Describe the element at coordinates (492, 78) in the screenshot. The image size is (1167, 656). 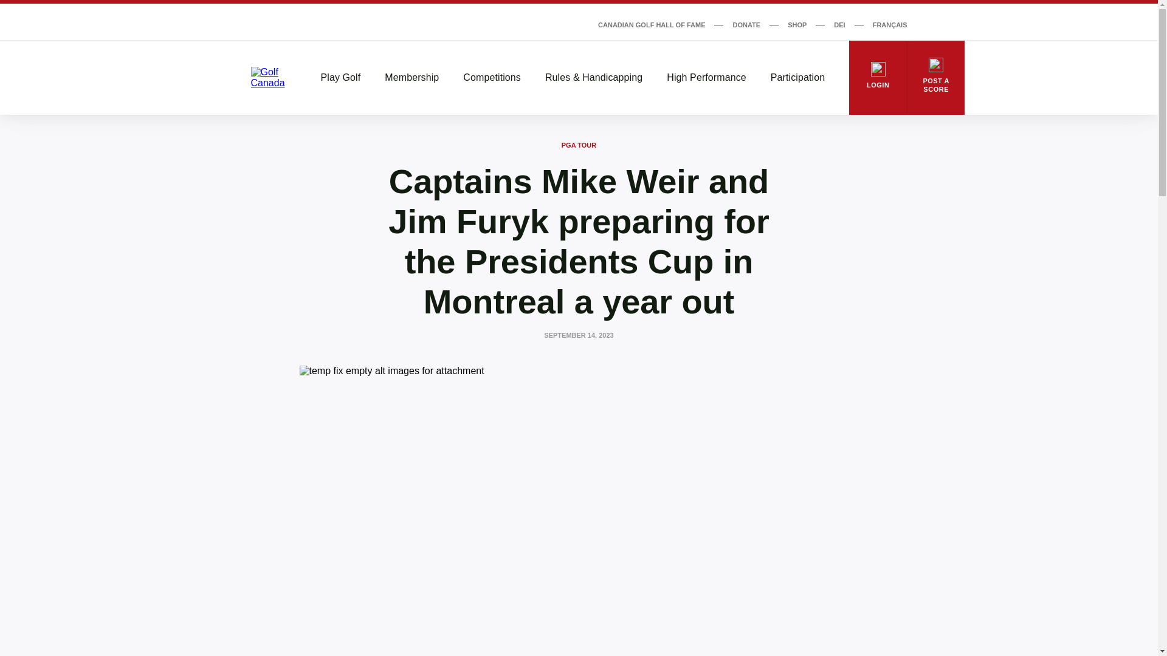
I see `Competitions` at that location.